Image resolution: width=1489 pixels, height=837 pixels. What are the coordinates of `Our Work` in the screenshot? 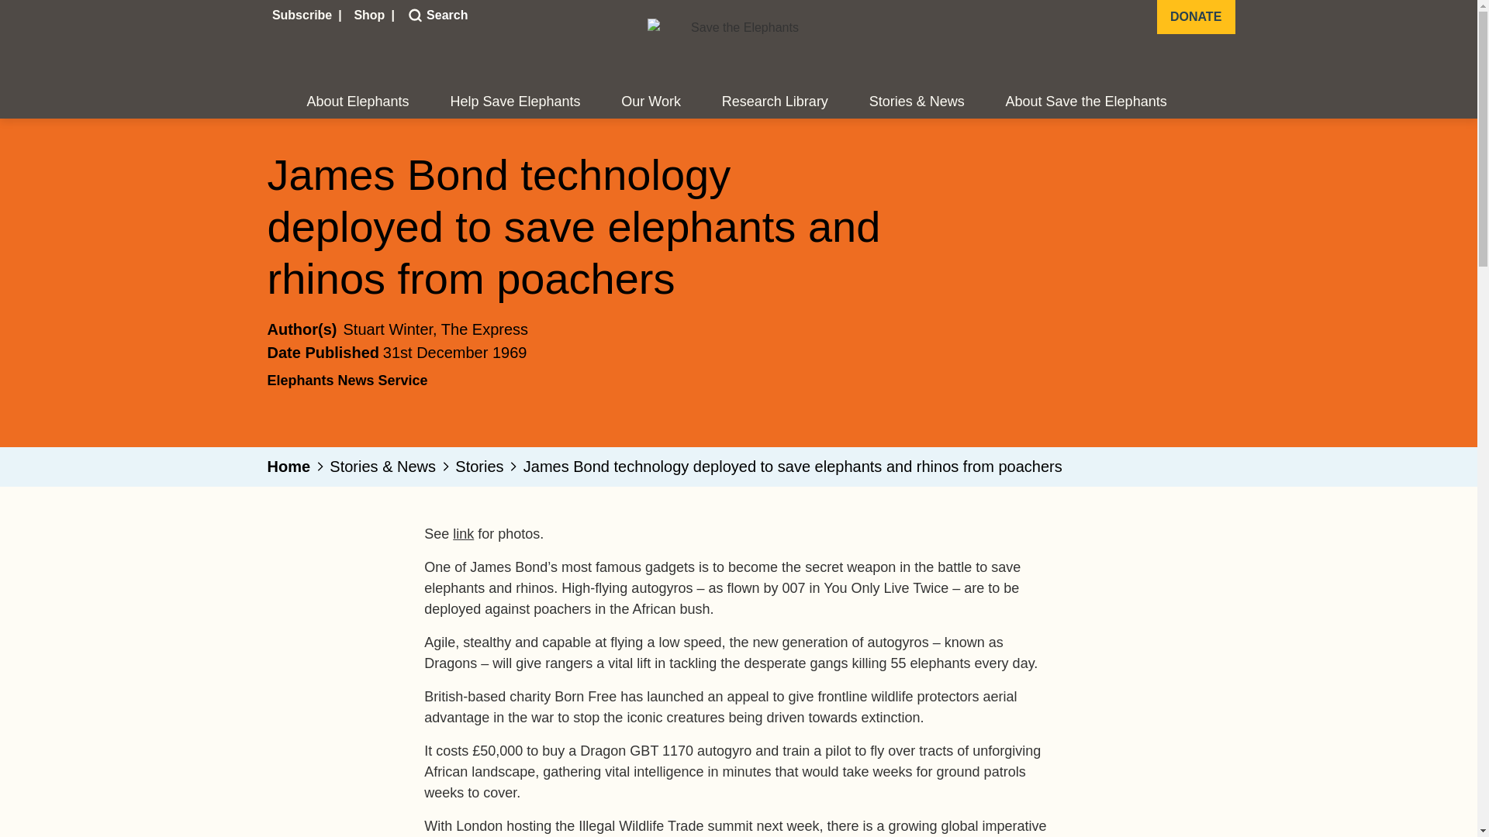 It's located at (650, 102).